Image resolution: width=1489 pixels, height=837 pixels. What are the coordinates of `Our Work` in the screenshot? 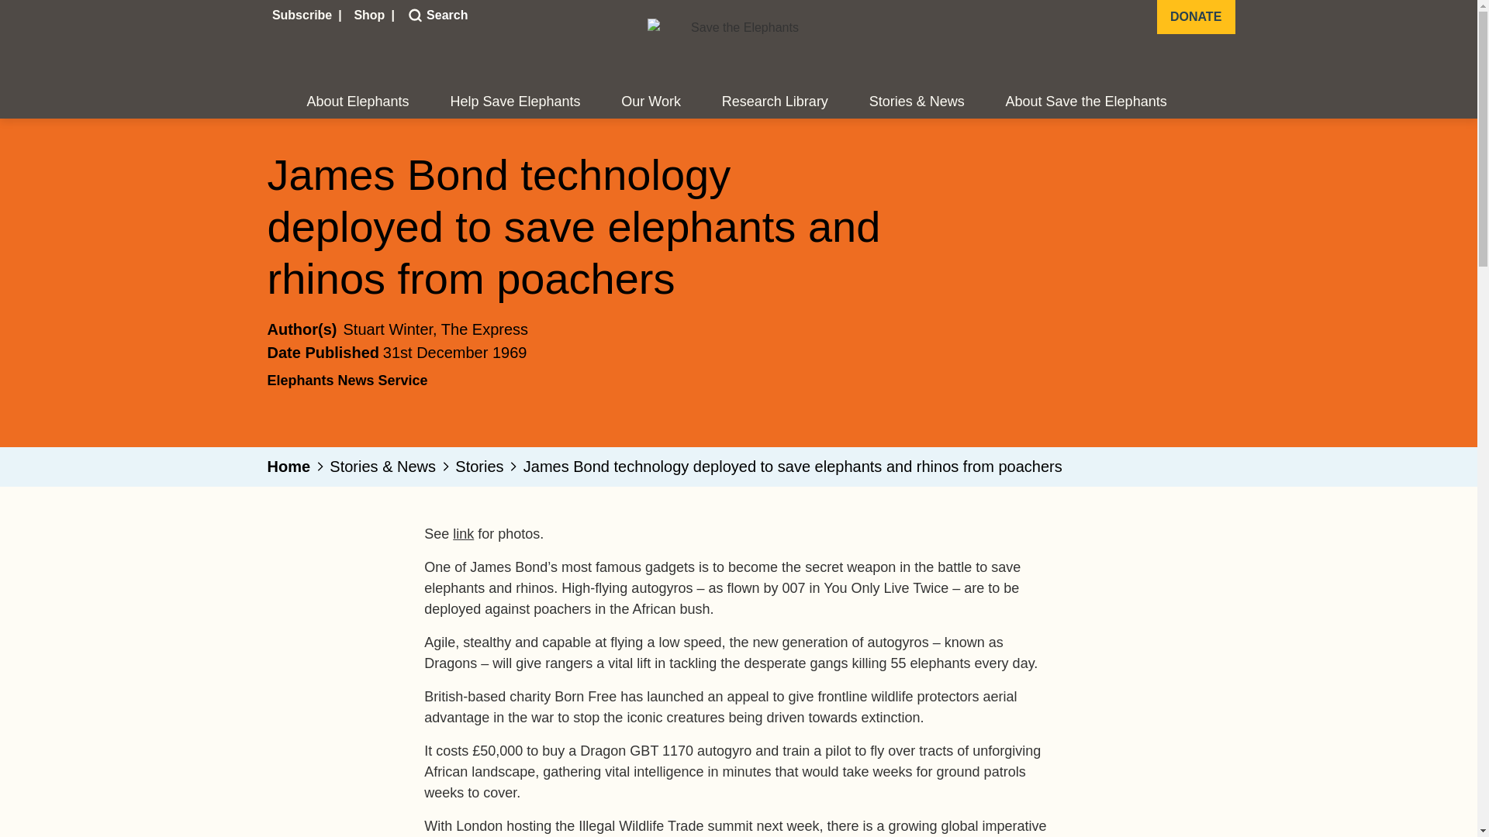 It's located at (650, 102).